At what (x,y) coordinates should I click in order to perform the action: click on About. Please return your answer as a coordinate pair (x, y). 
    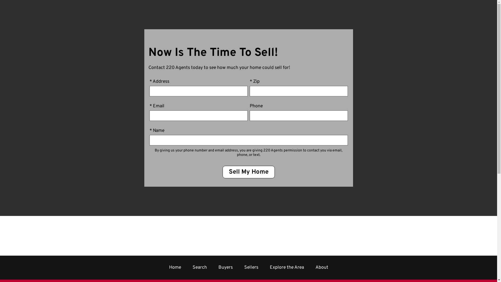
    Looking at the image, I should click on (321, 267).